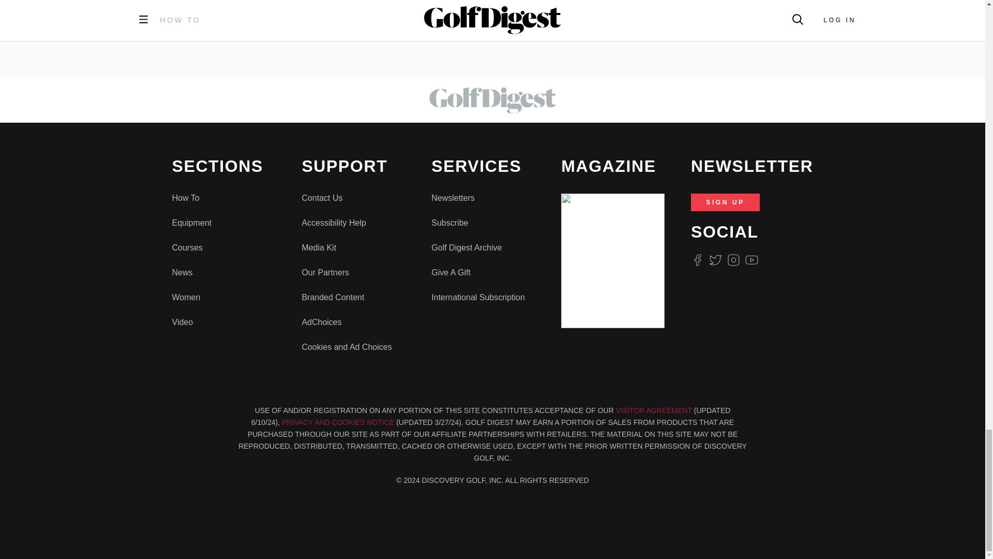 Image resolution: width=993 pixels, height=559 pixels. Describe the element at coordinates (715, 260) in the screenshot. I see `Twitter Logo` at that location.